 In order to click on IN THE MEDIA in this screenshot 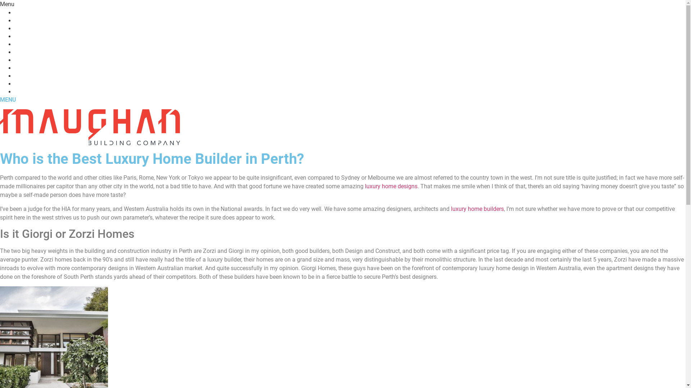, I will do `click(350, 60)`.